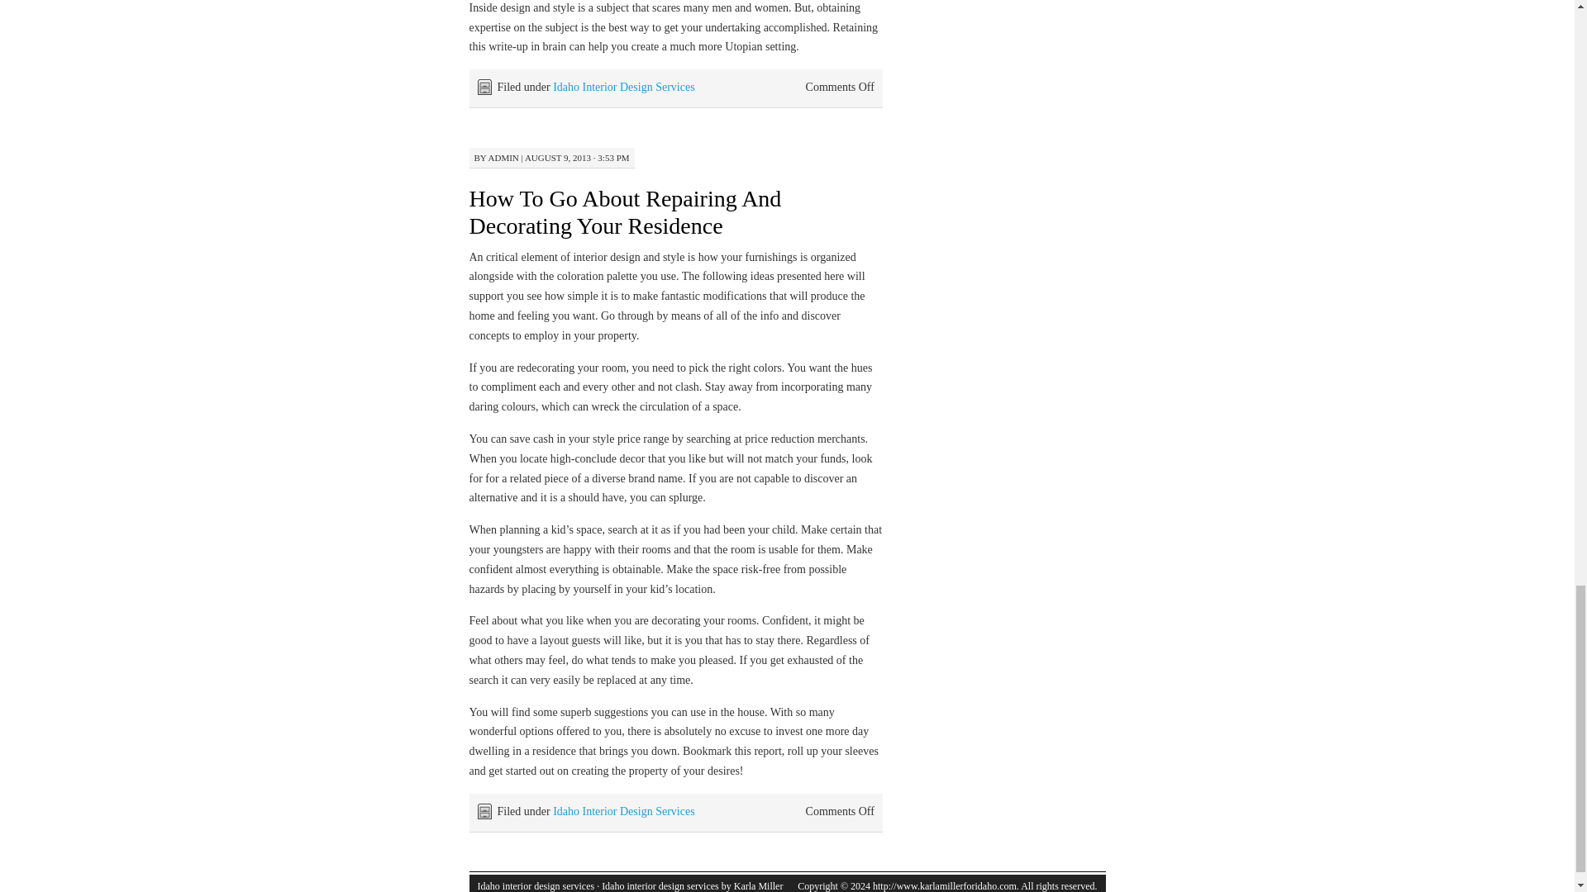  I want to click on ADMIN, so click(503, 157).